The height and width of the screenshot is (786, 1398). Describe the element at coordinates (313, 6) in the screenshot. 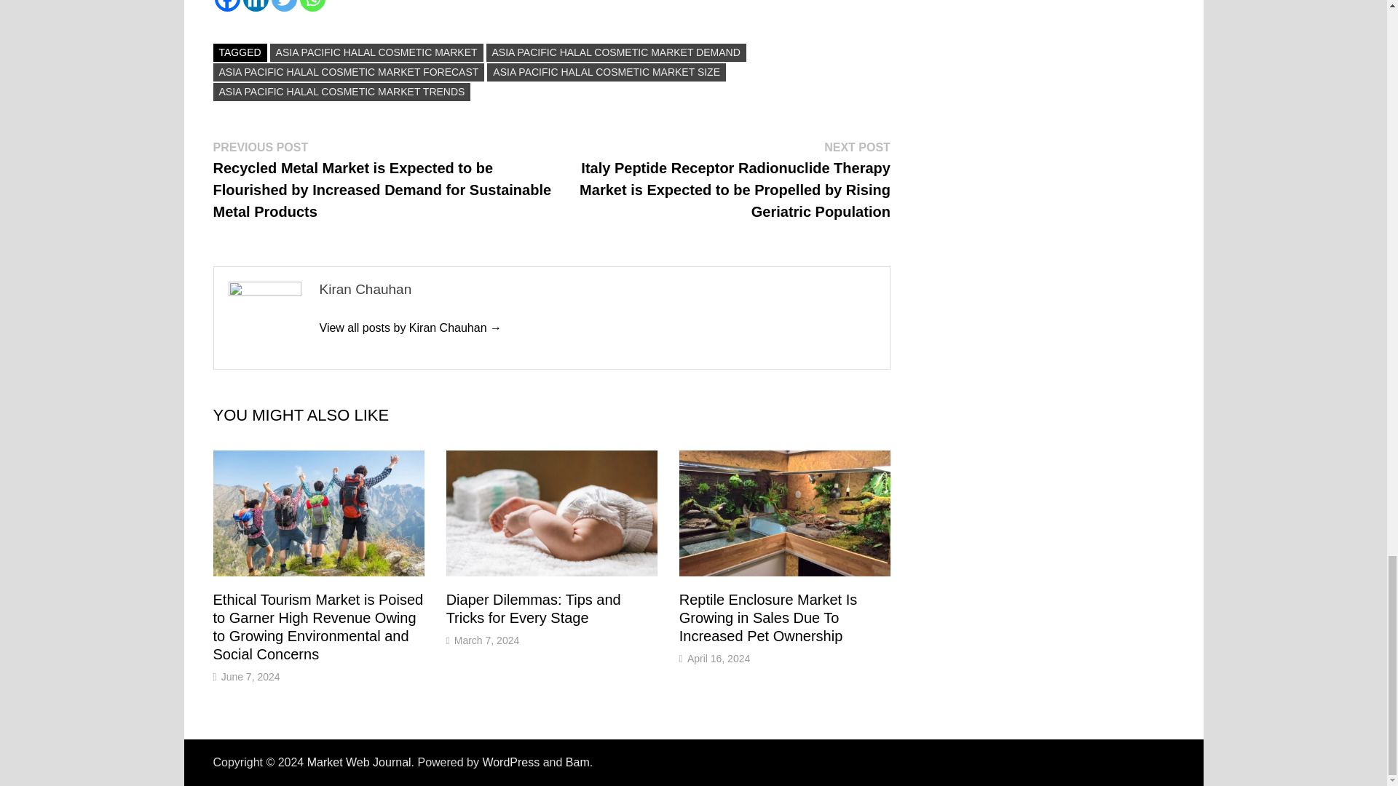

I see `Whatsapp` at that location.